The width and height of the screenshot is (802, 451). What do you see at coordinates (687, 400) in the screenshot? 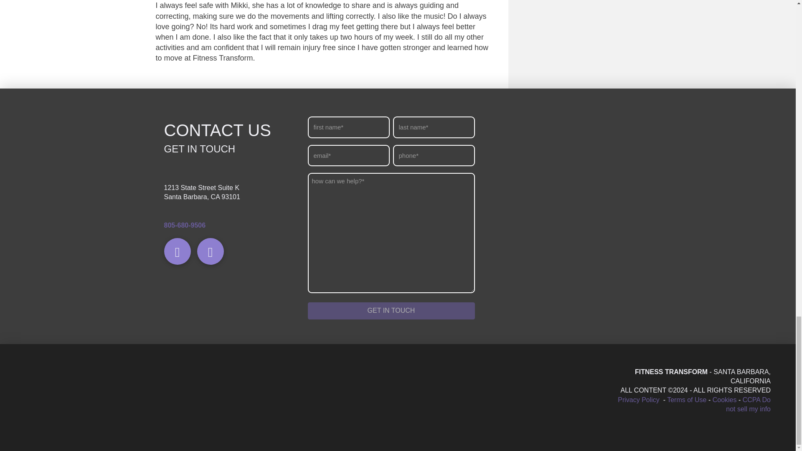
I see `Terms of Use` at bounding box center [687, 400].